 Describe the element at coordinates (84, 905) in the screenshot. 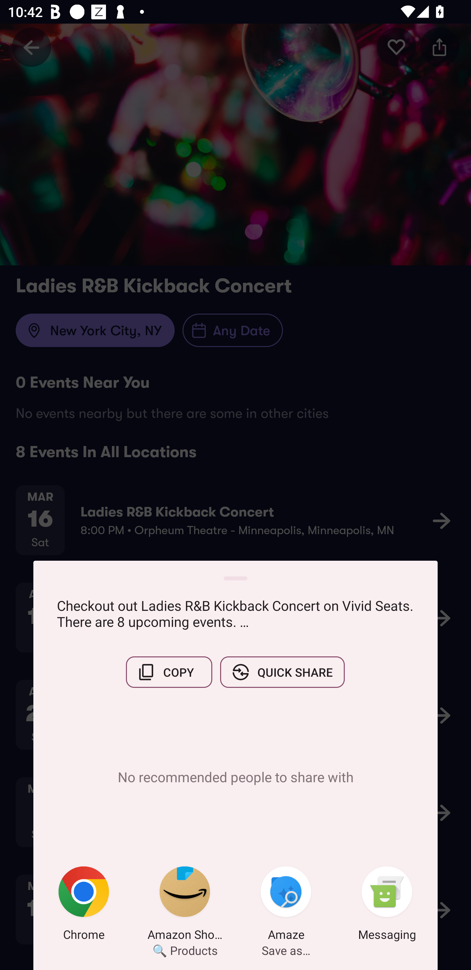

I see `Chrome` at that location.